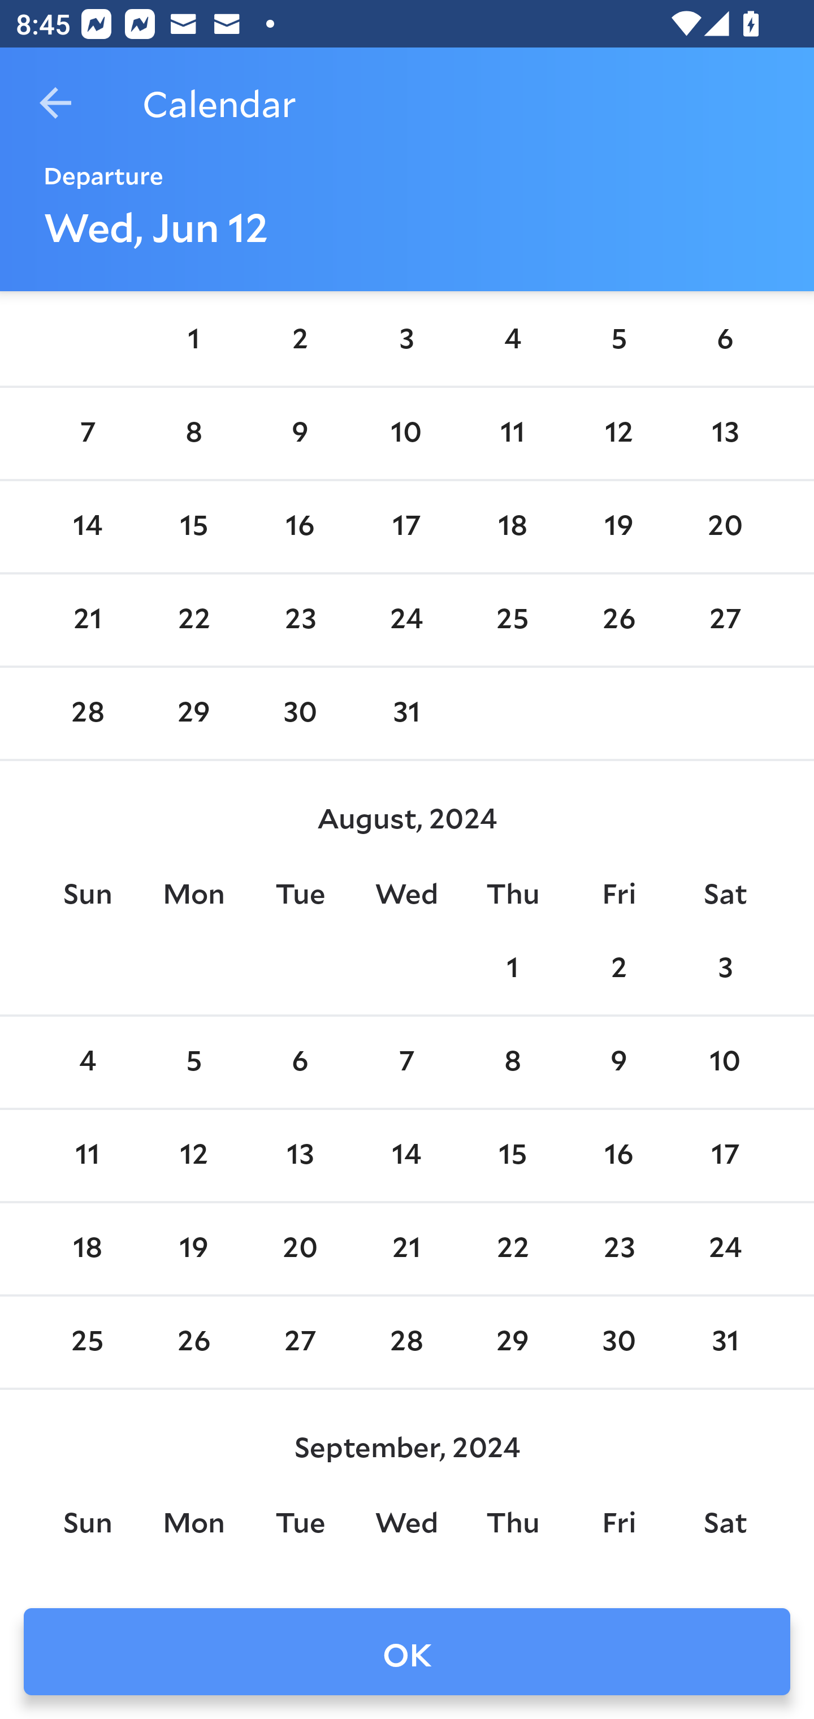 The height and width of the screenshot is (1719, 814). What do you see at coordinates (300, 713) in the screenshot?
I see `30` at bounding box center [300, 713].